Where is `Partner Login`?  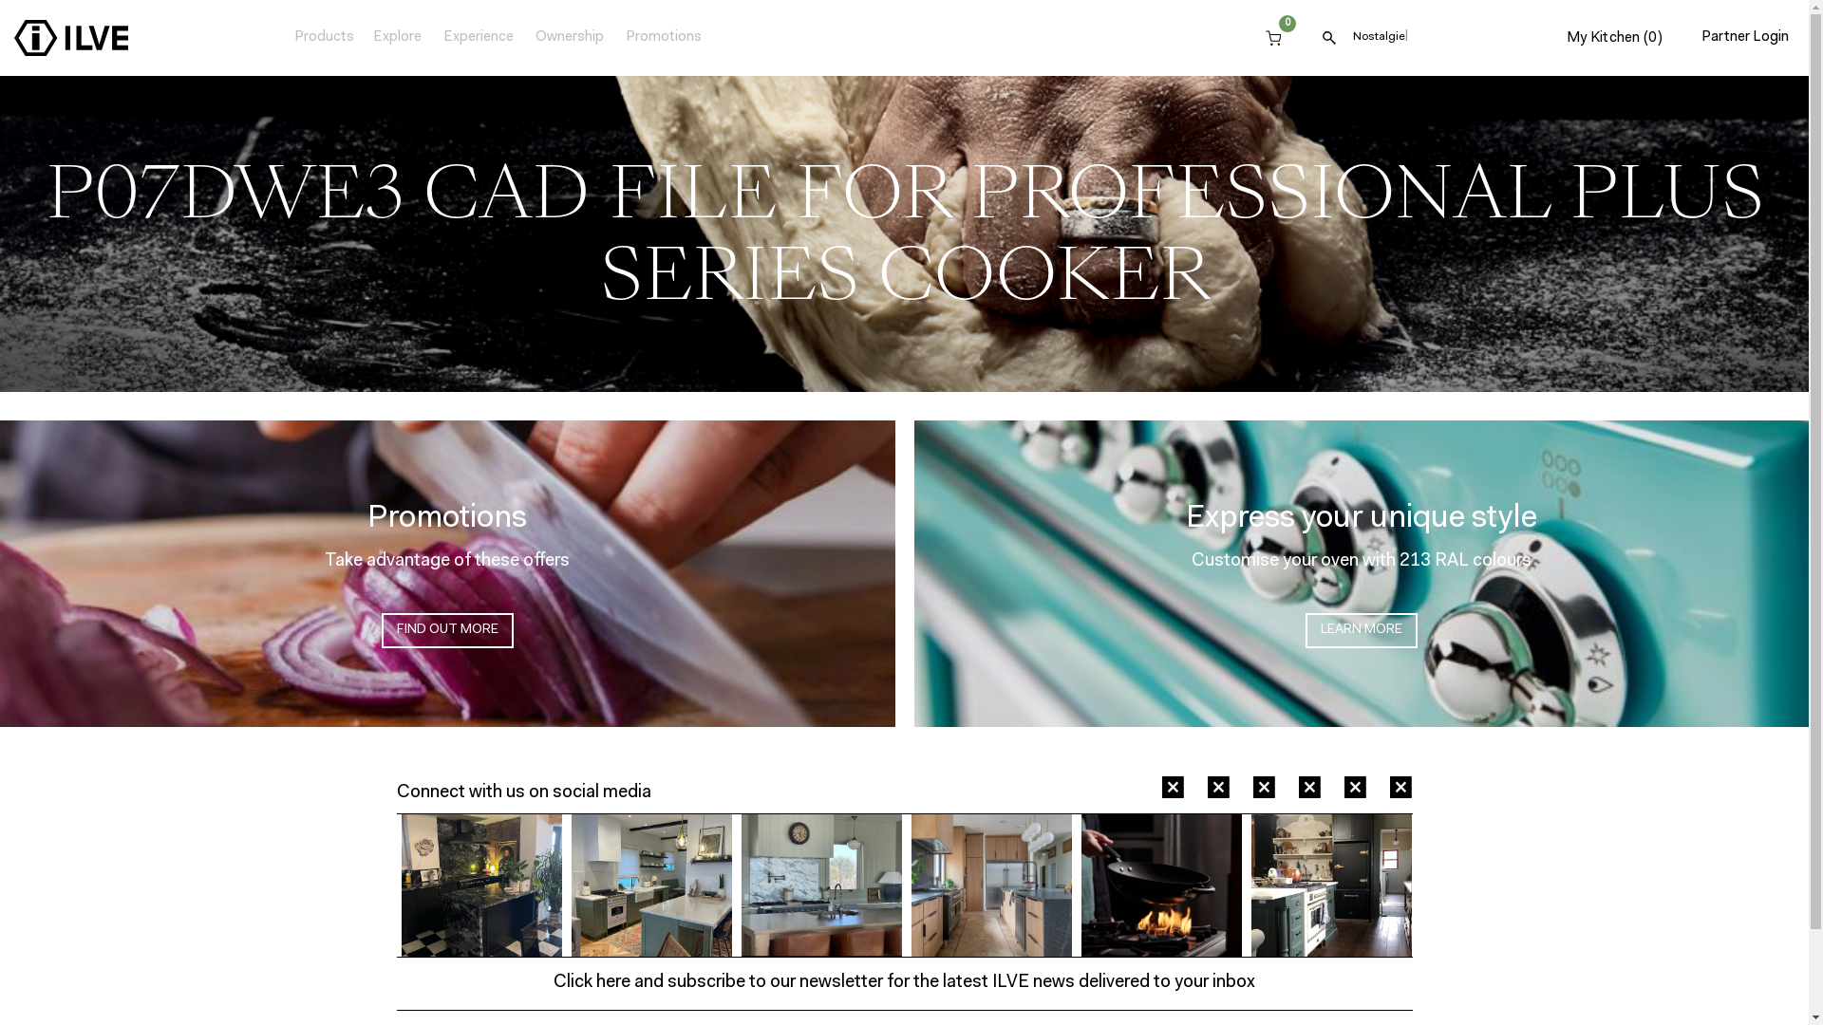 Partner Login is located at coordinates (1745, 38).